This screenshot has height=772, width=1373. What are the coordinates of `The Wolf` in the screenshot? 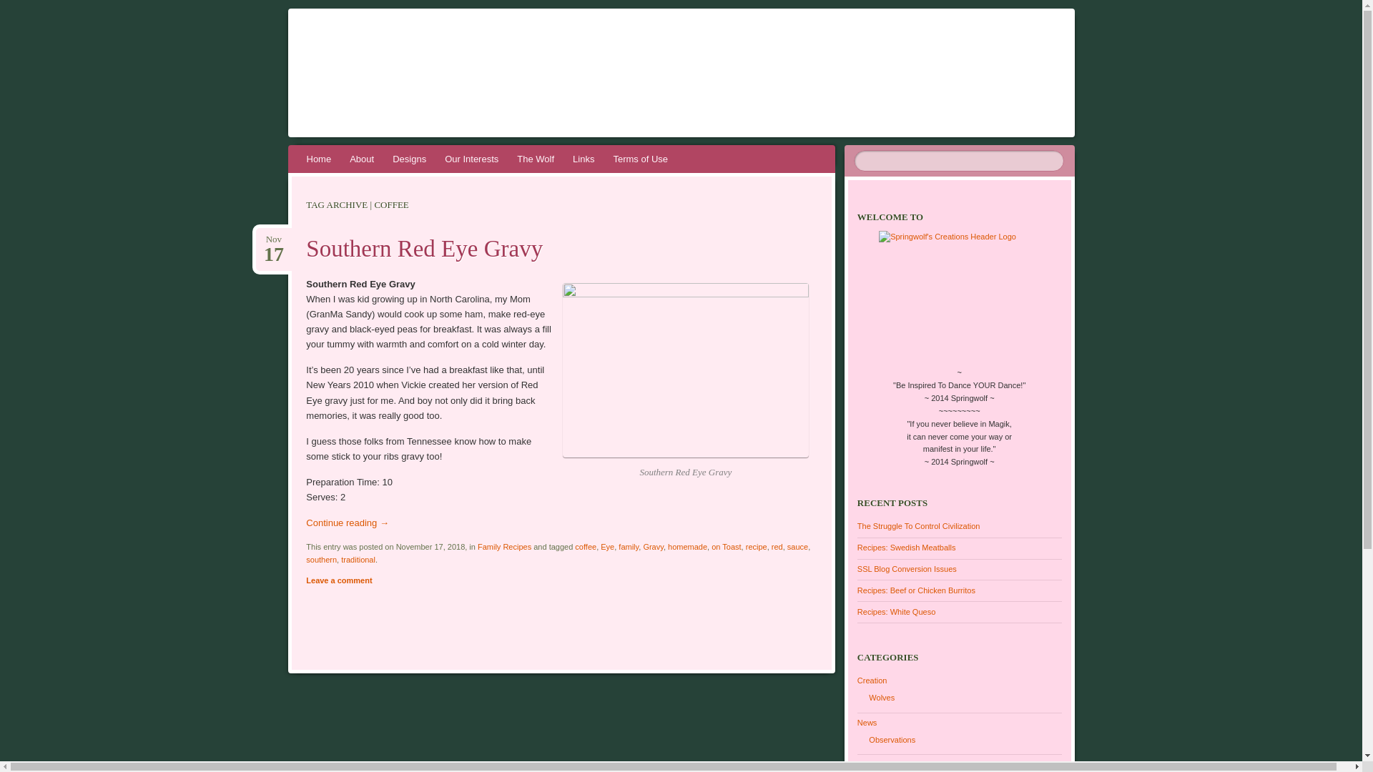 It's located at (535, 159).